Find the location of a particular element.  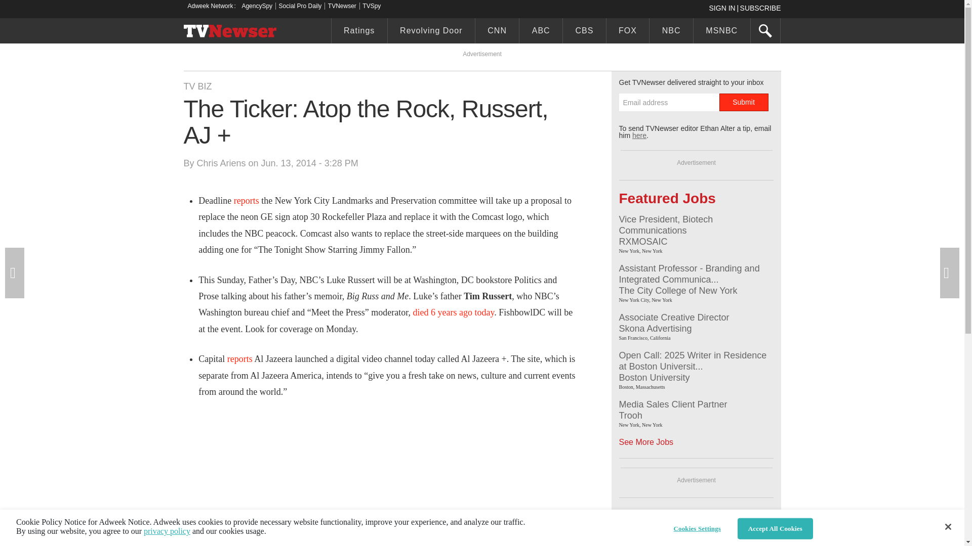

CBS is located at coordinates (584, 32).